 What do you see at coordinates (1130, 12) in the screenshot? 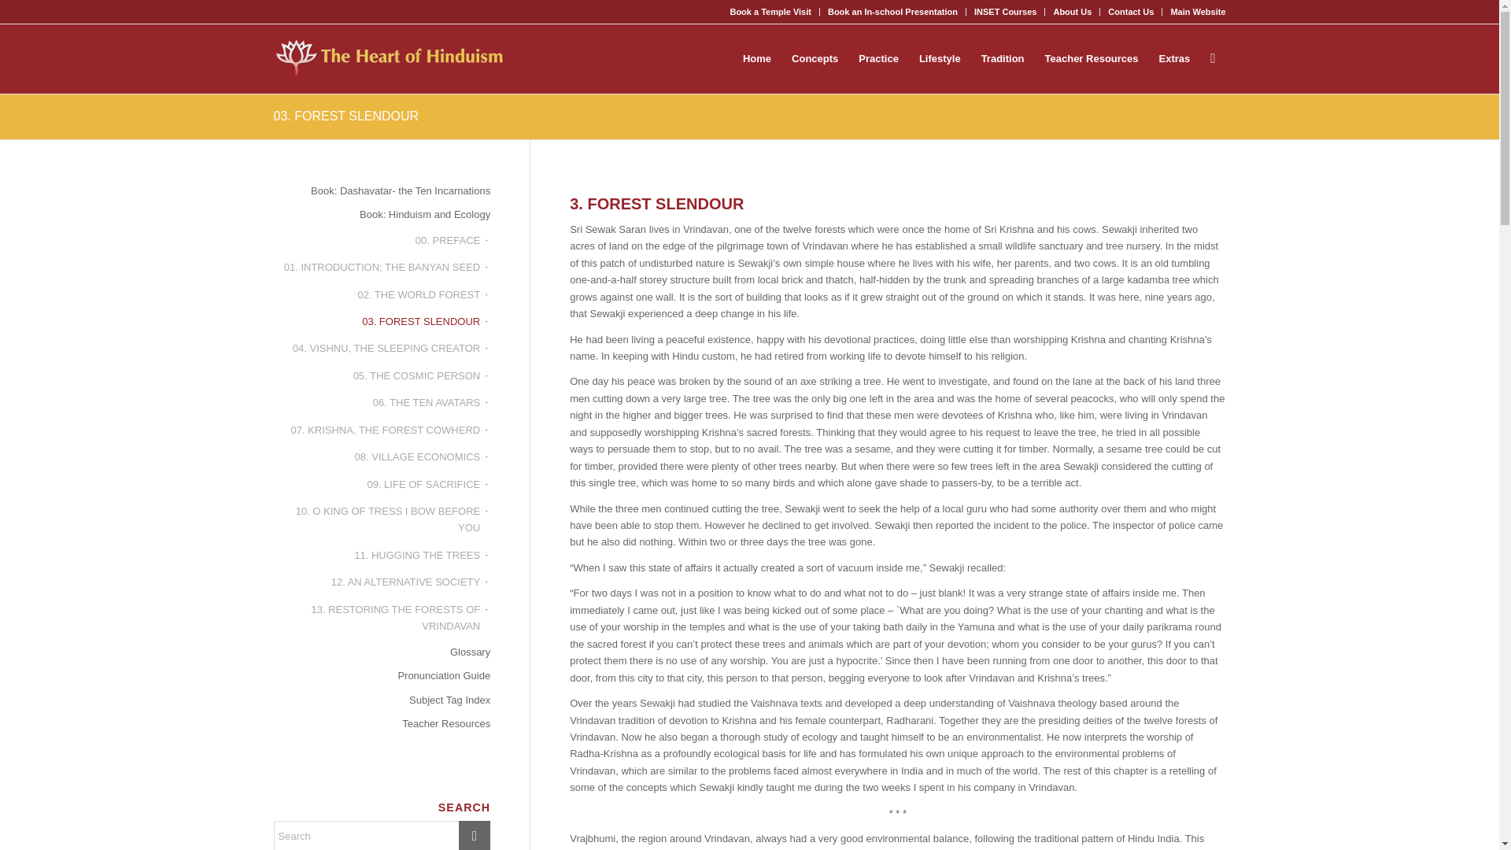
I see `Contact Us` at bounding box center [1130, 12].